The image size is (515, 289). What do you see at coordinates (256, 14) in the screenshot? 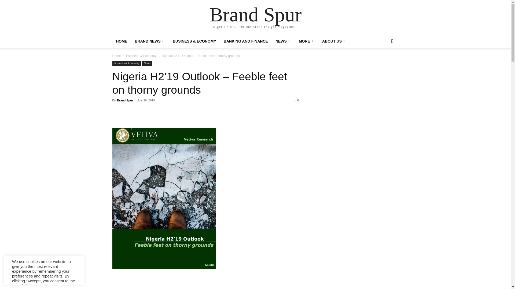
I see `Brand Spur` at bounding box center [256, 14].